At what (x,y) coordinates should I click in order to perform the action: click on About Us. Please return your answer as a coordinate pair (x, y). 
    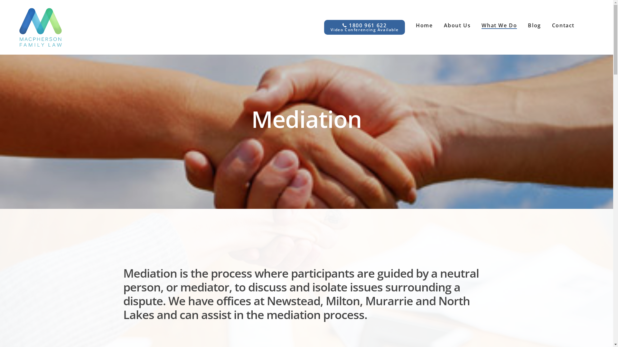
    Looking at the image, I should click on (457, 25).